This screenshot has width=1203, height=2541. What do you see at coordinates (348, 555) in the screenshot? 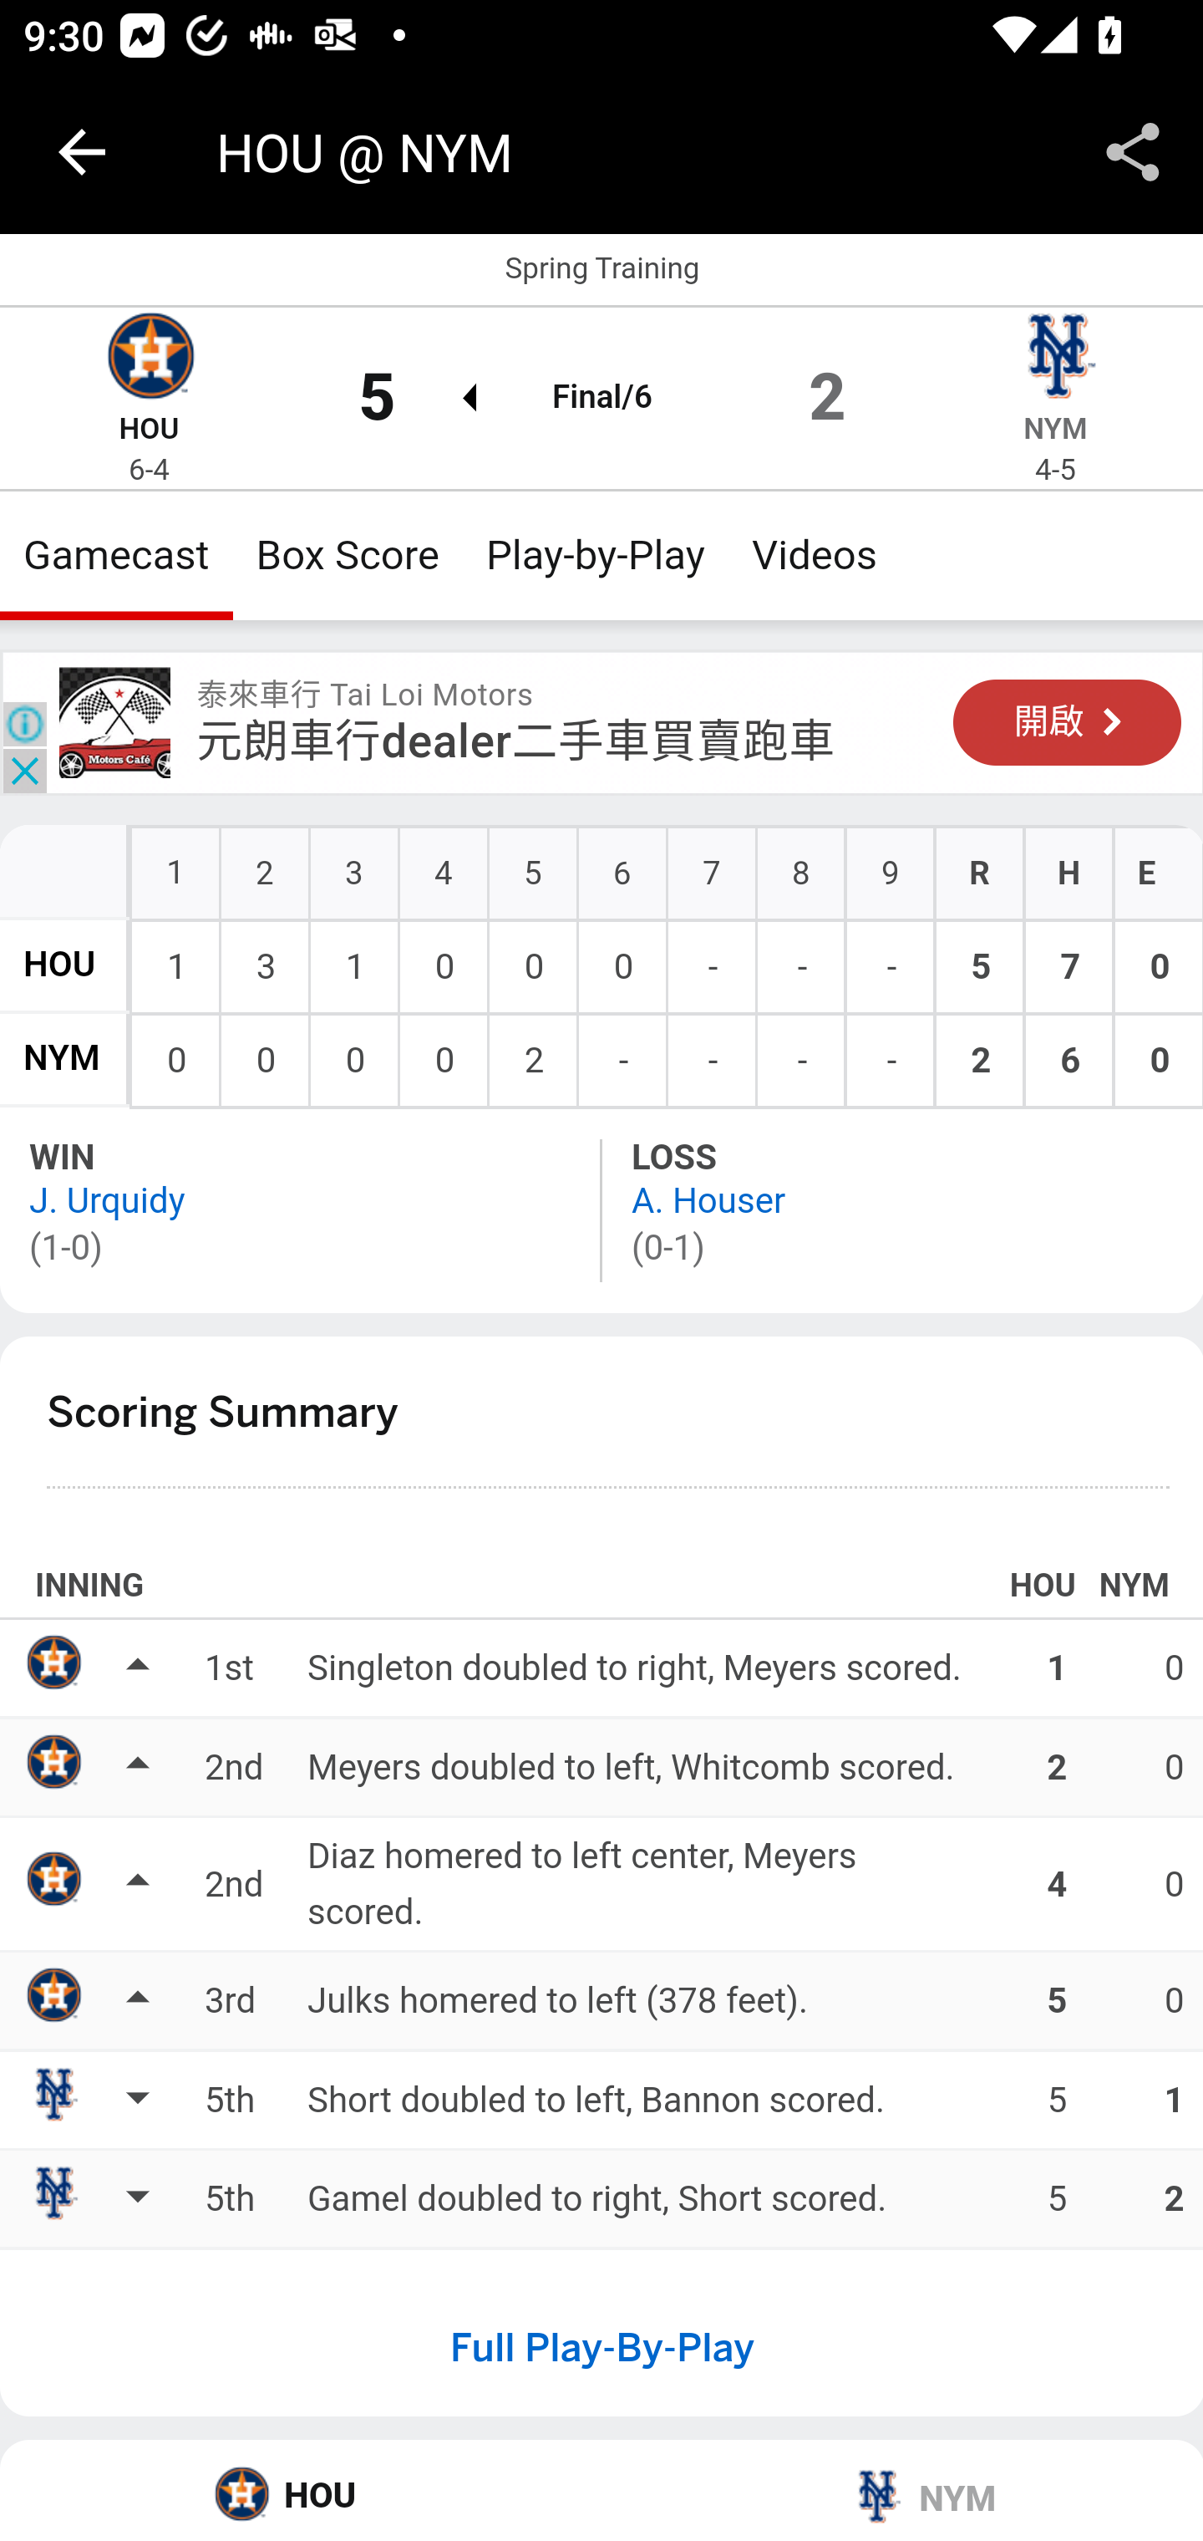
I see `Box Score` at bounding box center [348, 555].